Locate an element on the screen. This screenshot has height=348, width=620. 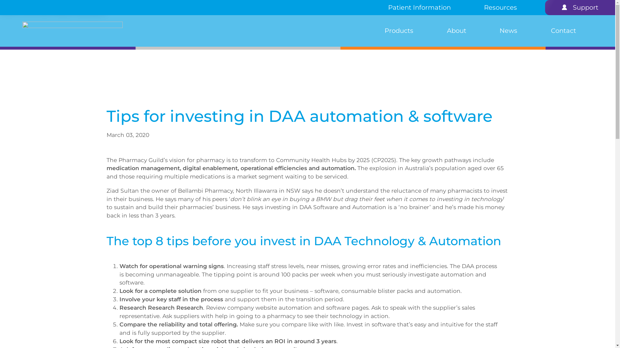
Patient Information is located at coordinates (28, 13).